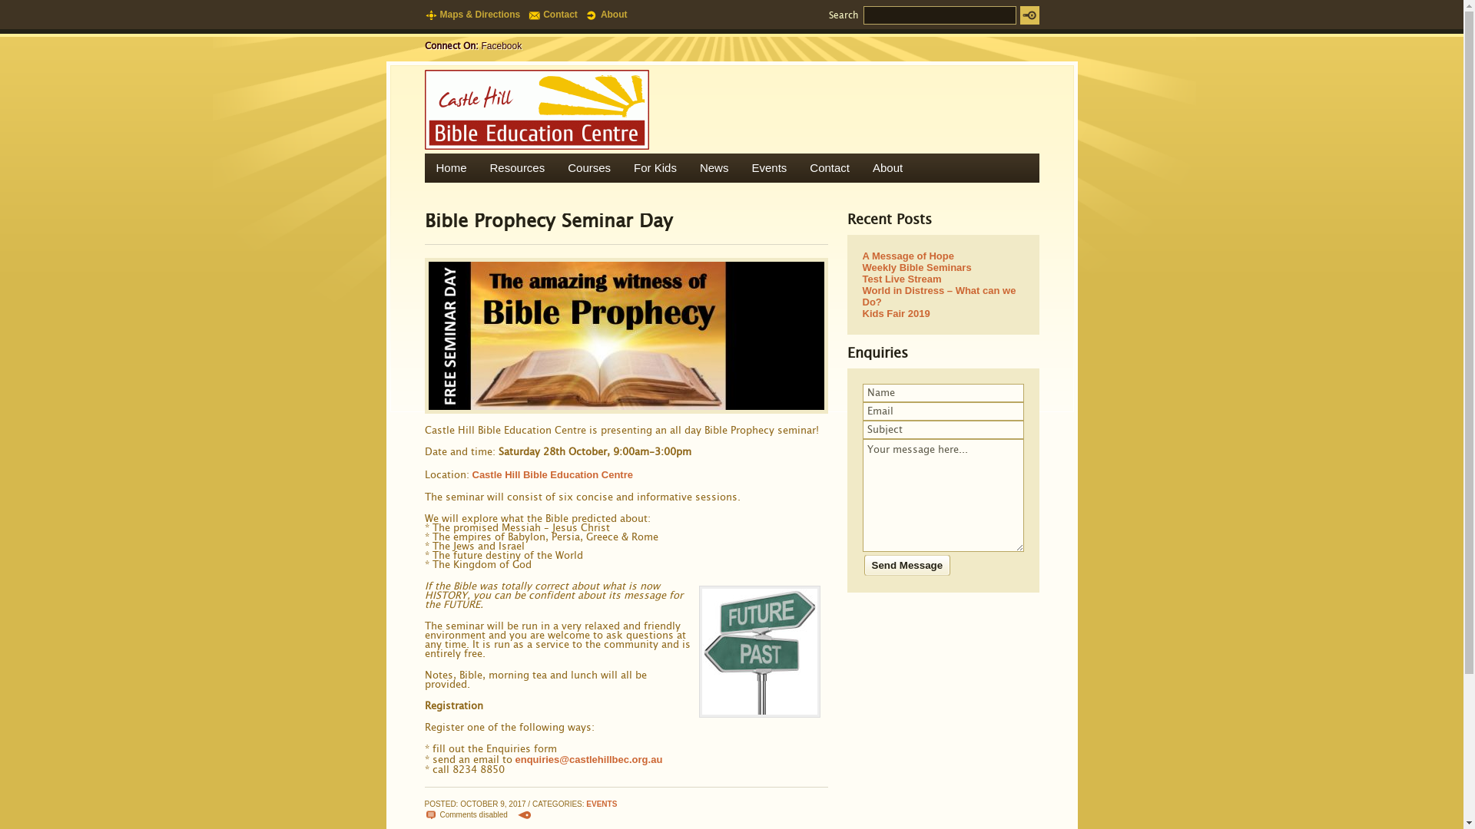 The width and height of the screenshot is (1475, 829). Describe the element at coordinates (943, 279) in the screenshot. I see `Test Live Stream` at that location.